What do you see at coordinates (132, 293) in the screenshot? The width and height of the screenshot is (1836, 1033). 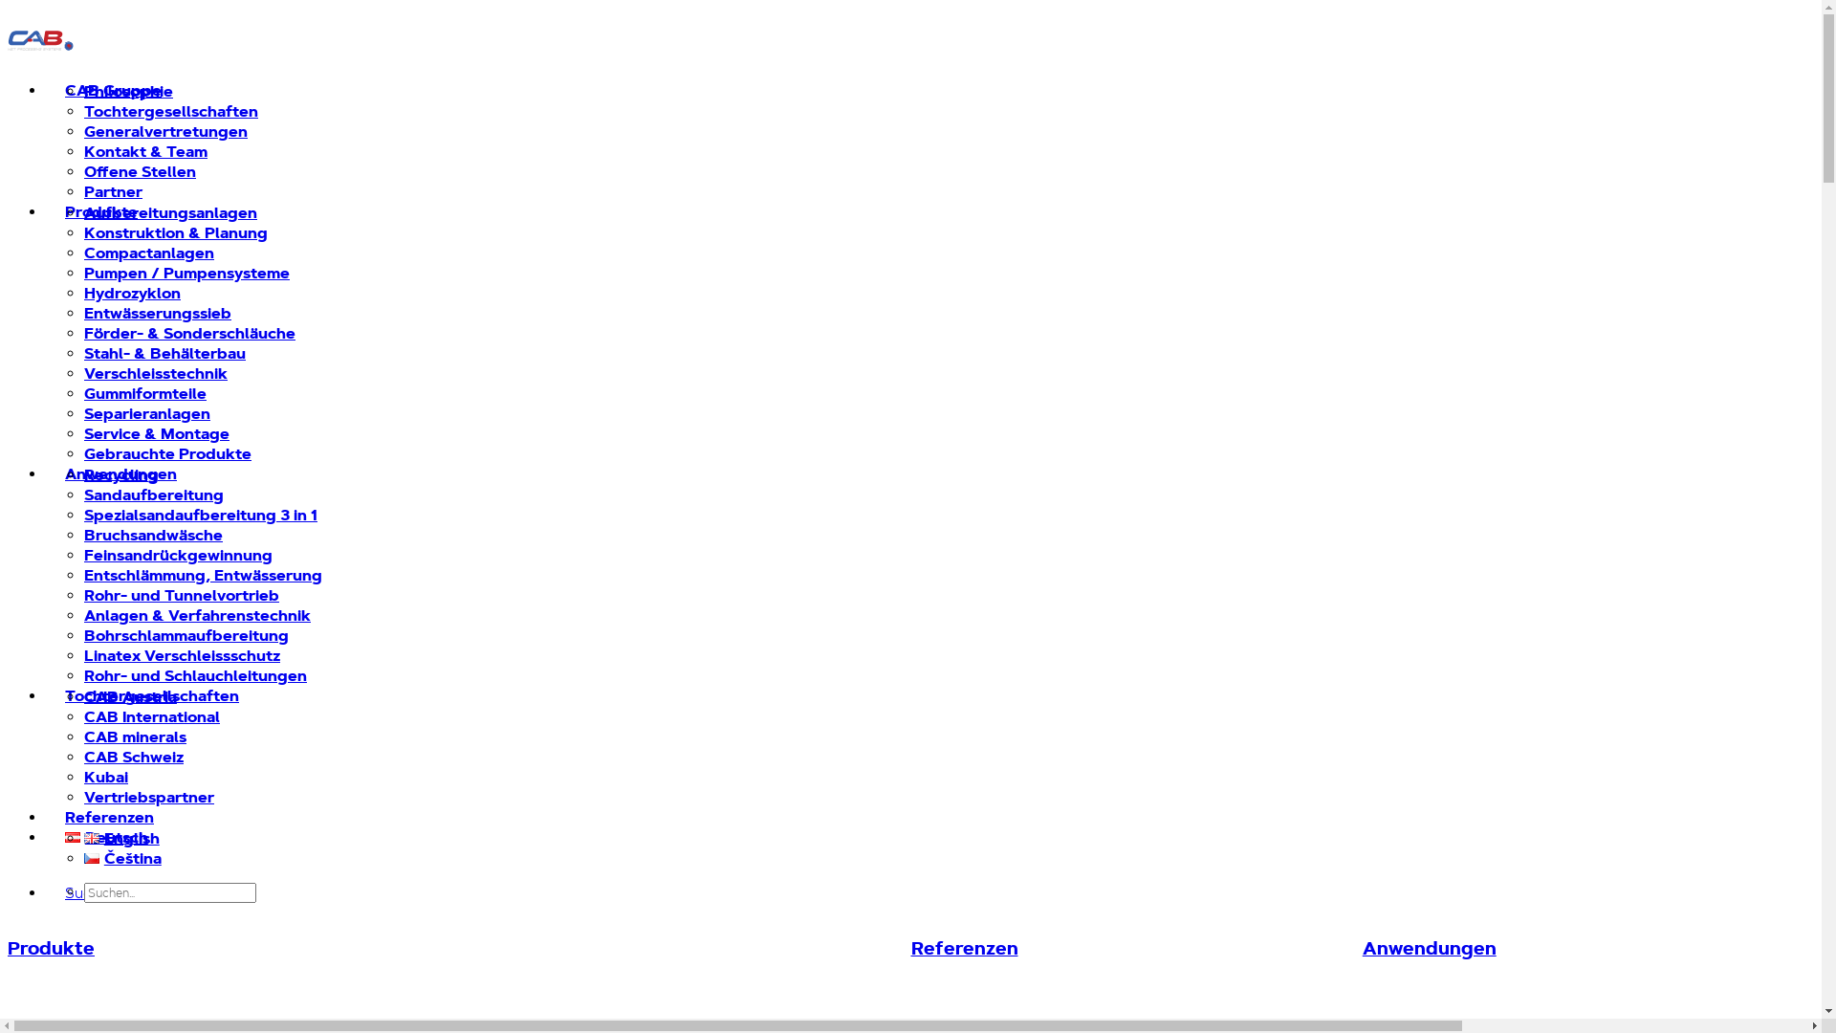 I see `Hydrozyklon` at bounding box center [132, 293].